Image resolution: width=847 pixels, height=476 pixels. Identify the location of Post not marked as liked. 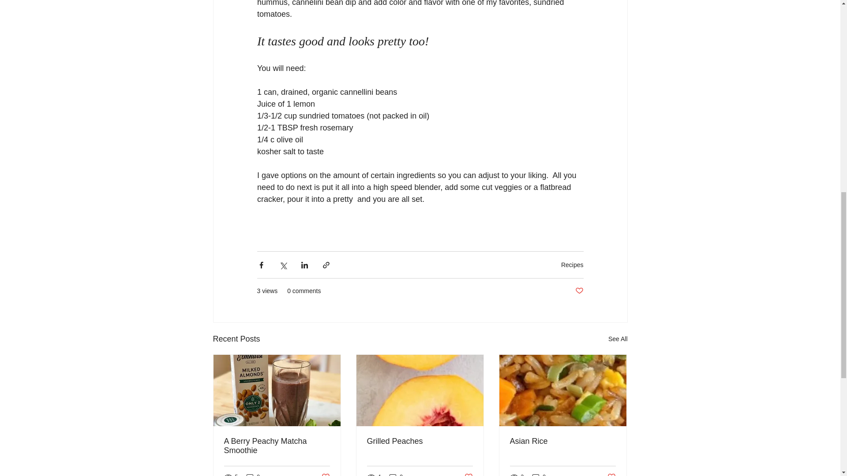
(468, 474).